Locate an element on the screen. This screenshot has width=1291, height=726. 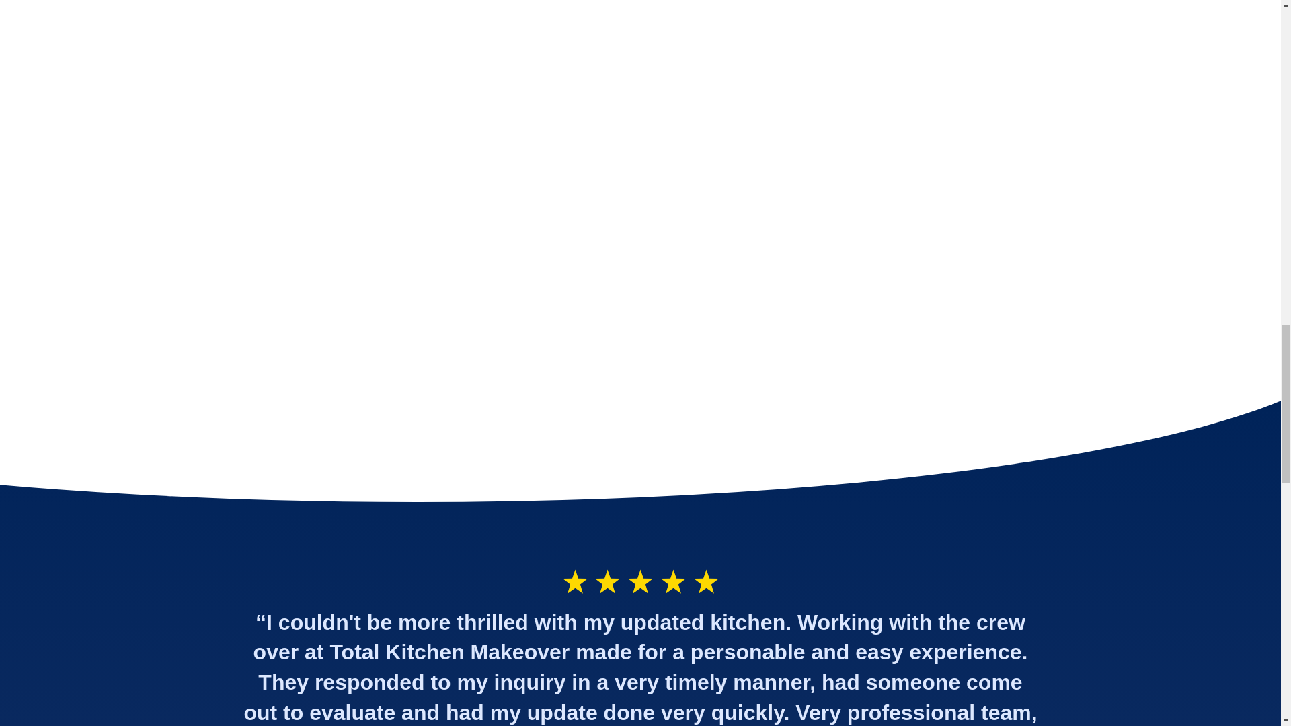
Gallery Image is located at coordinates (772, 272).